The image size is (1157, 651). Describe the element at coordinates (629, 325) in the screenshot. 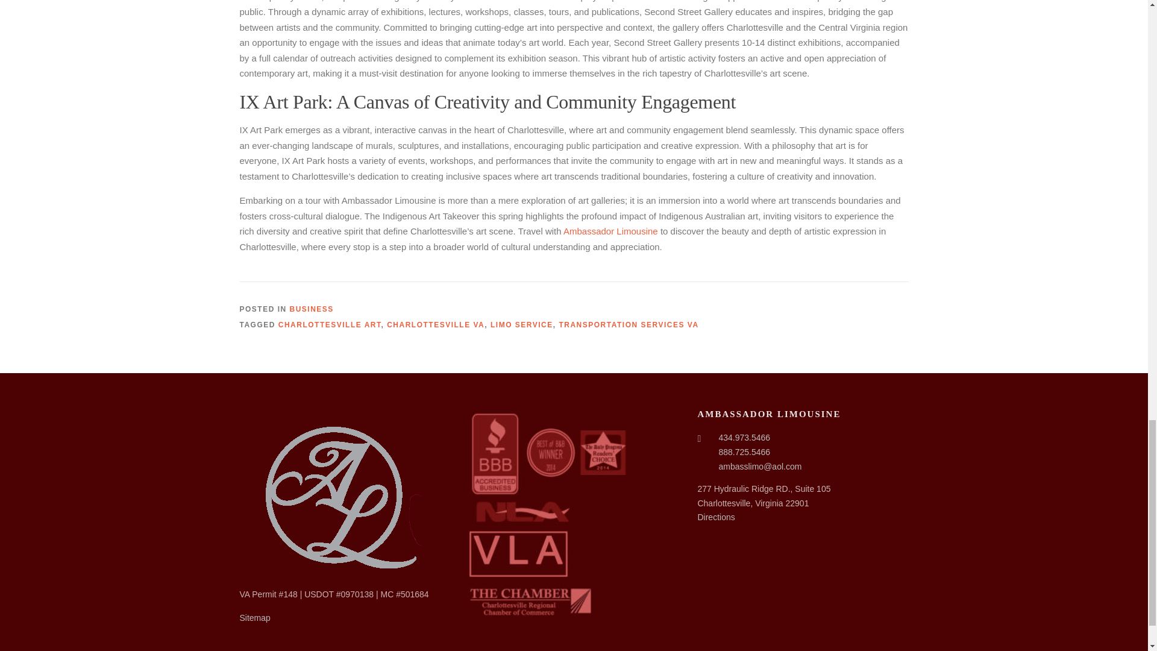

I see `TRANSPORTATION SERVICES VA` at that location.